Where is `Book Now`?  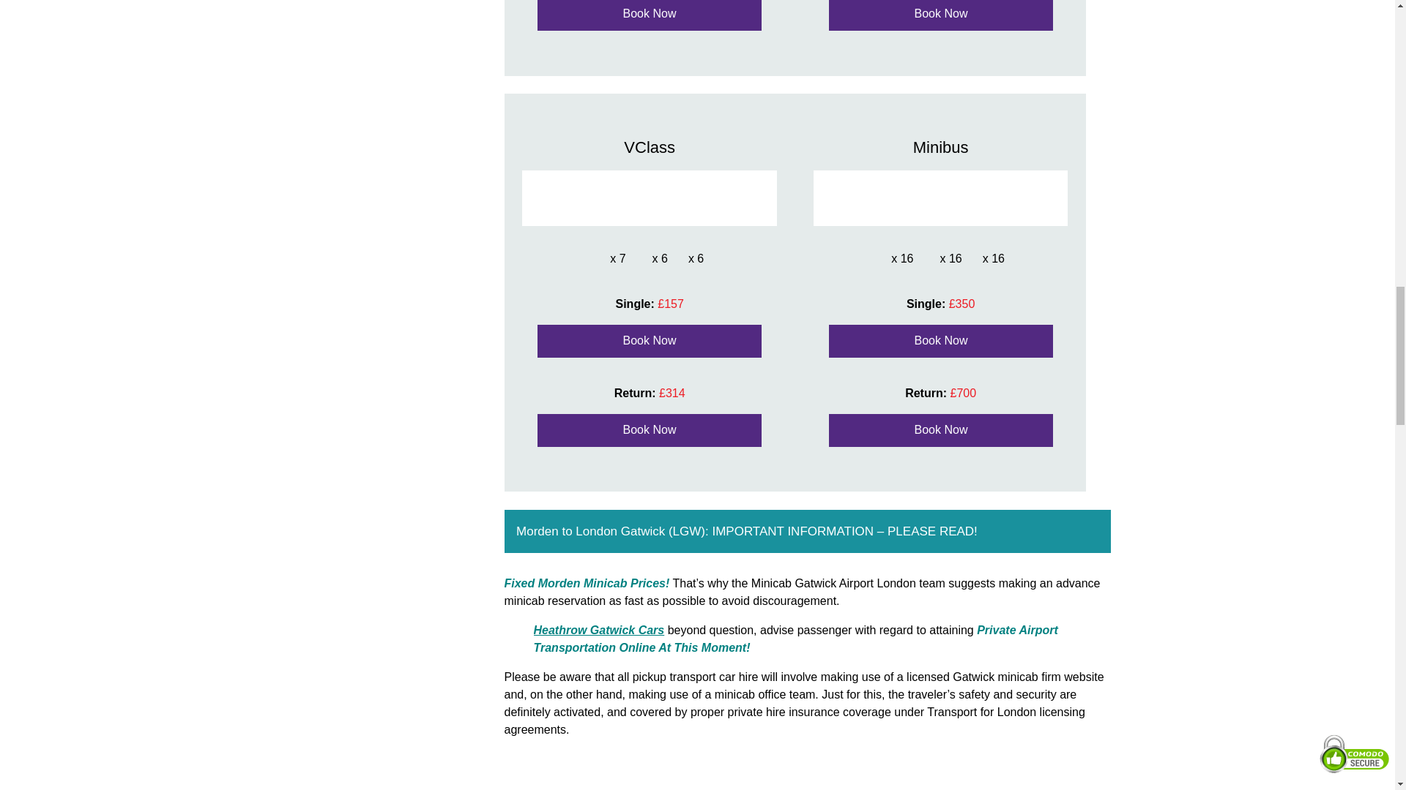
Book Now is located at coordinates (941, 341).